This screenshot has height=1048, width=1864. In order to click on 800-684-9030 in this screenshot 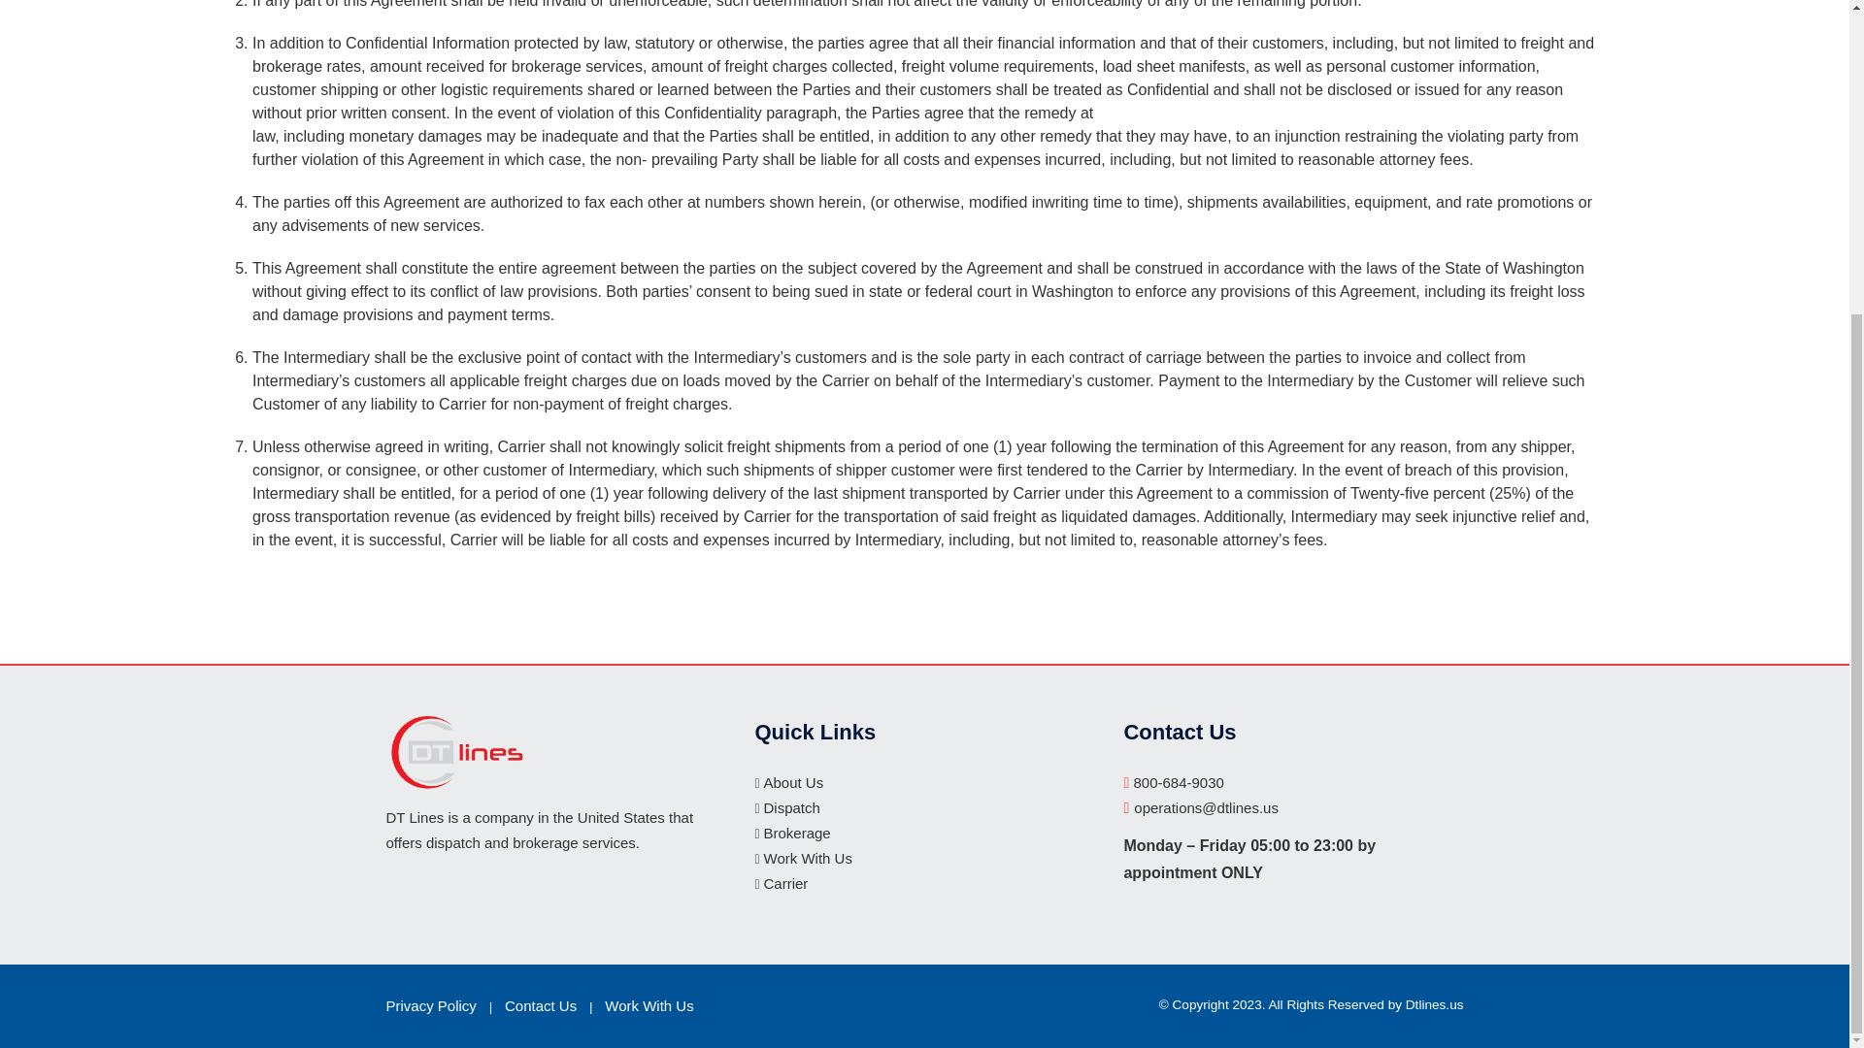, I will do `click(1177, 782)`.